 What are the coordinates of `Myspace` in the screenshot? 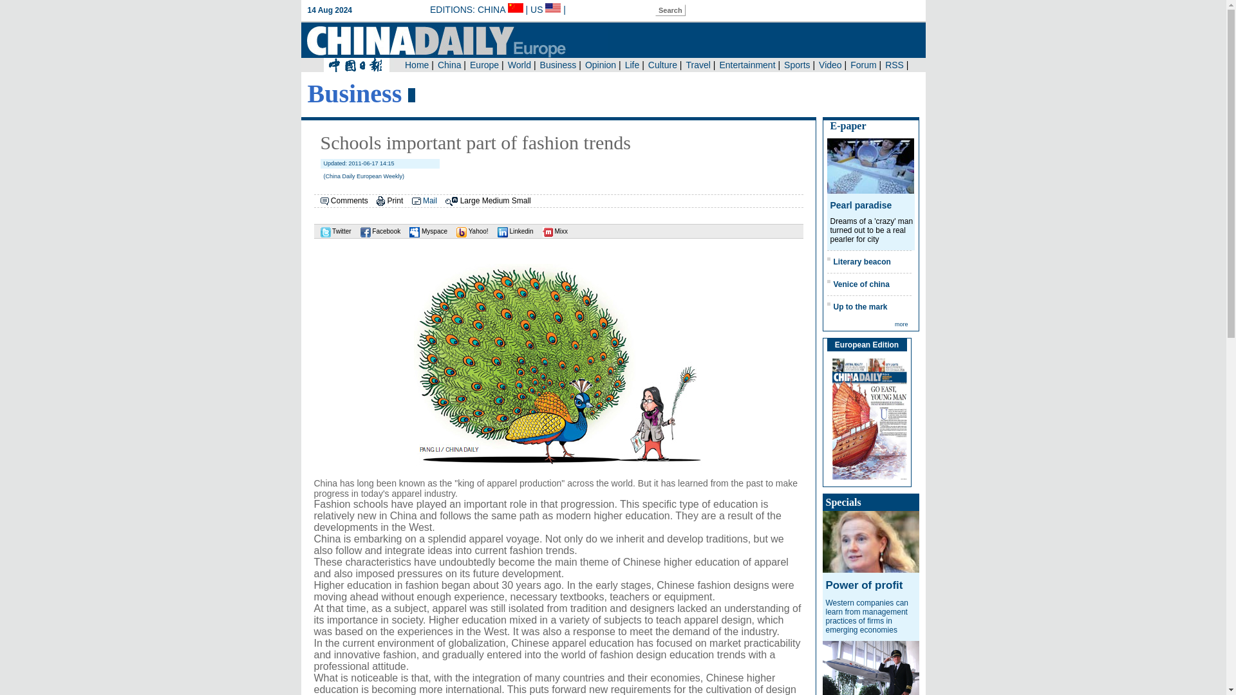 It's located at (425, 232).